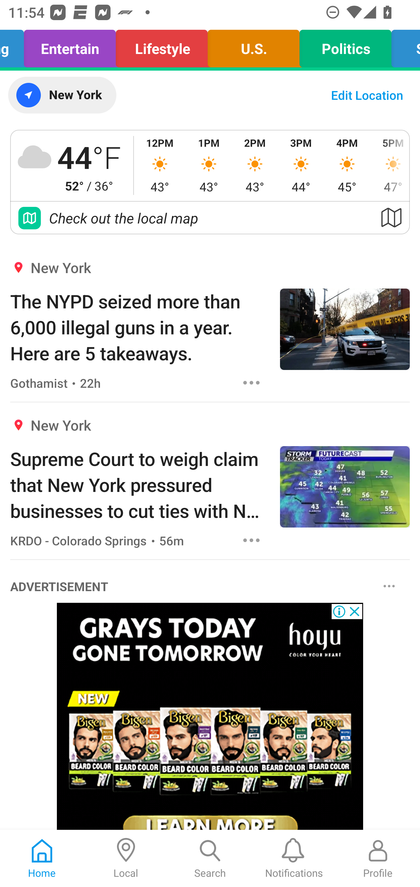 Image resolution: width=420 pixels, height=887 pixels. I want to click on 28, so click(210, 717).